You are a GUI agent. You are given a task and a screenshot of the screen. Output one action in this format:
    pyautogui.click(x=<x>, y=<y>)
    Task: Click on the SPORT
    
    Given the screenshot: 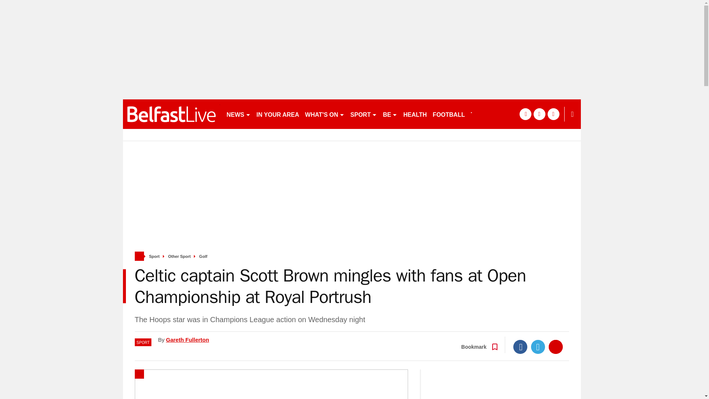 What is the action you would take?
    pyautogui.click(x=363, y=114)
    